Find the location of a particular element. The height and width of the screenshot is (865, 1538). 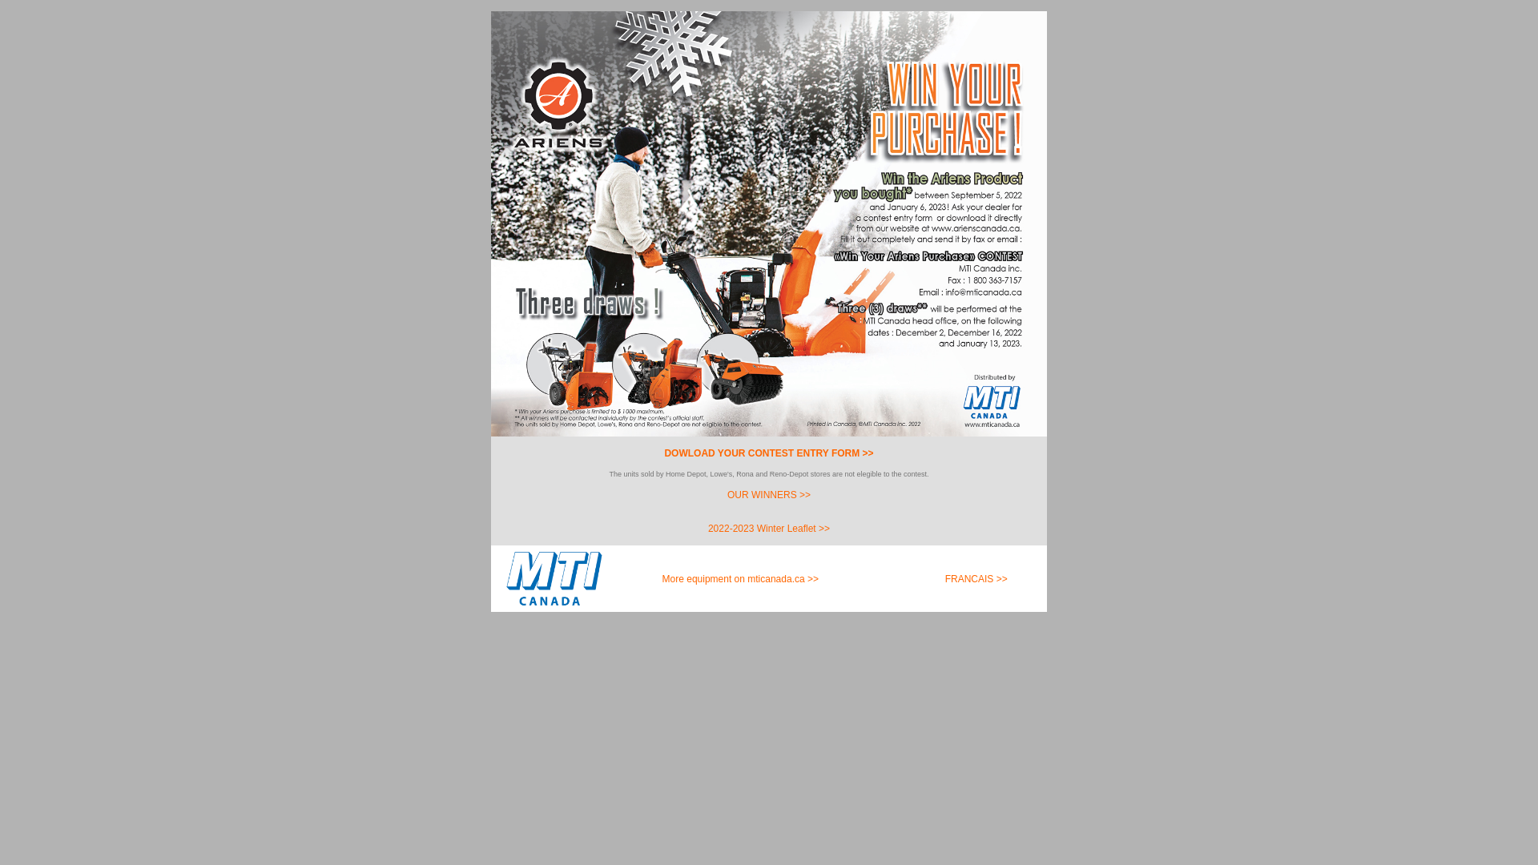

2022-2023 Winter Leaflet >> is located at coordinates (769, 534).